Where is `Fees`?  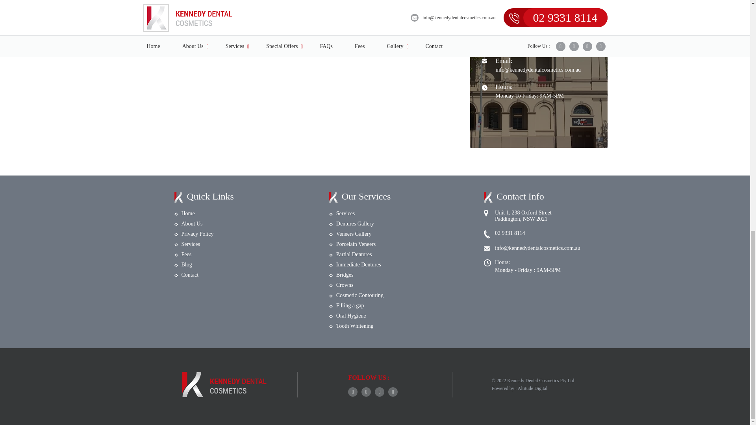
Fees is located at coordinates (186, 254).